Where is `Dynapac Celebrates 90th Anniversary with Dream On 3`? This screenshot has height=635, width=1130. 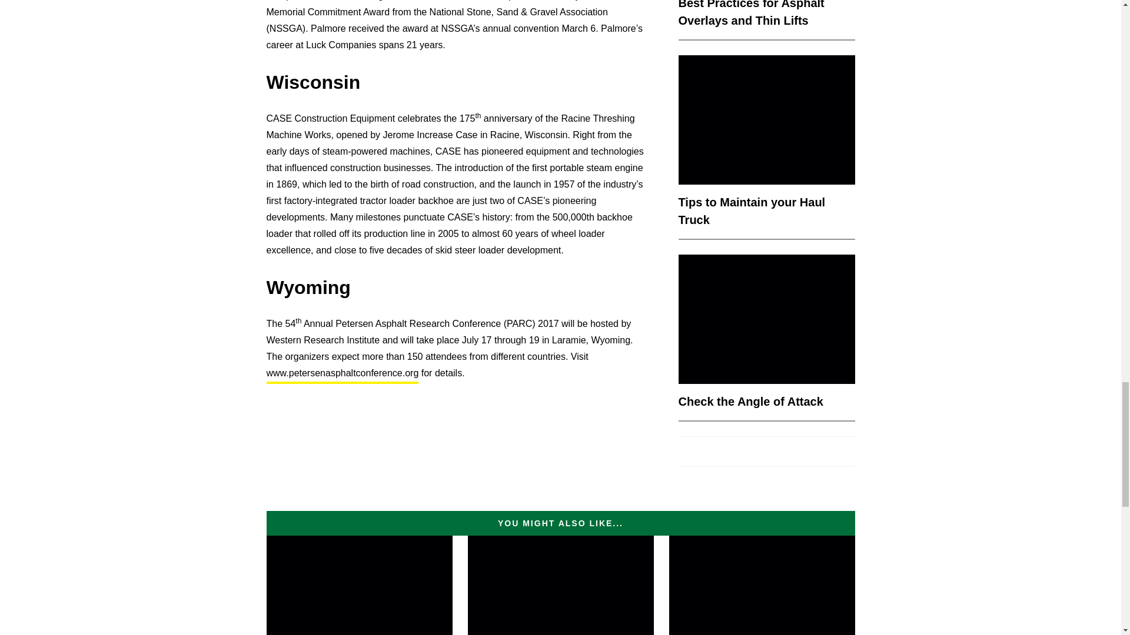
Dynapac Celebrates 90th Anniversary with Dream On 3 is located at coordinates (762, 586).